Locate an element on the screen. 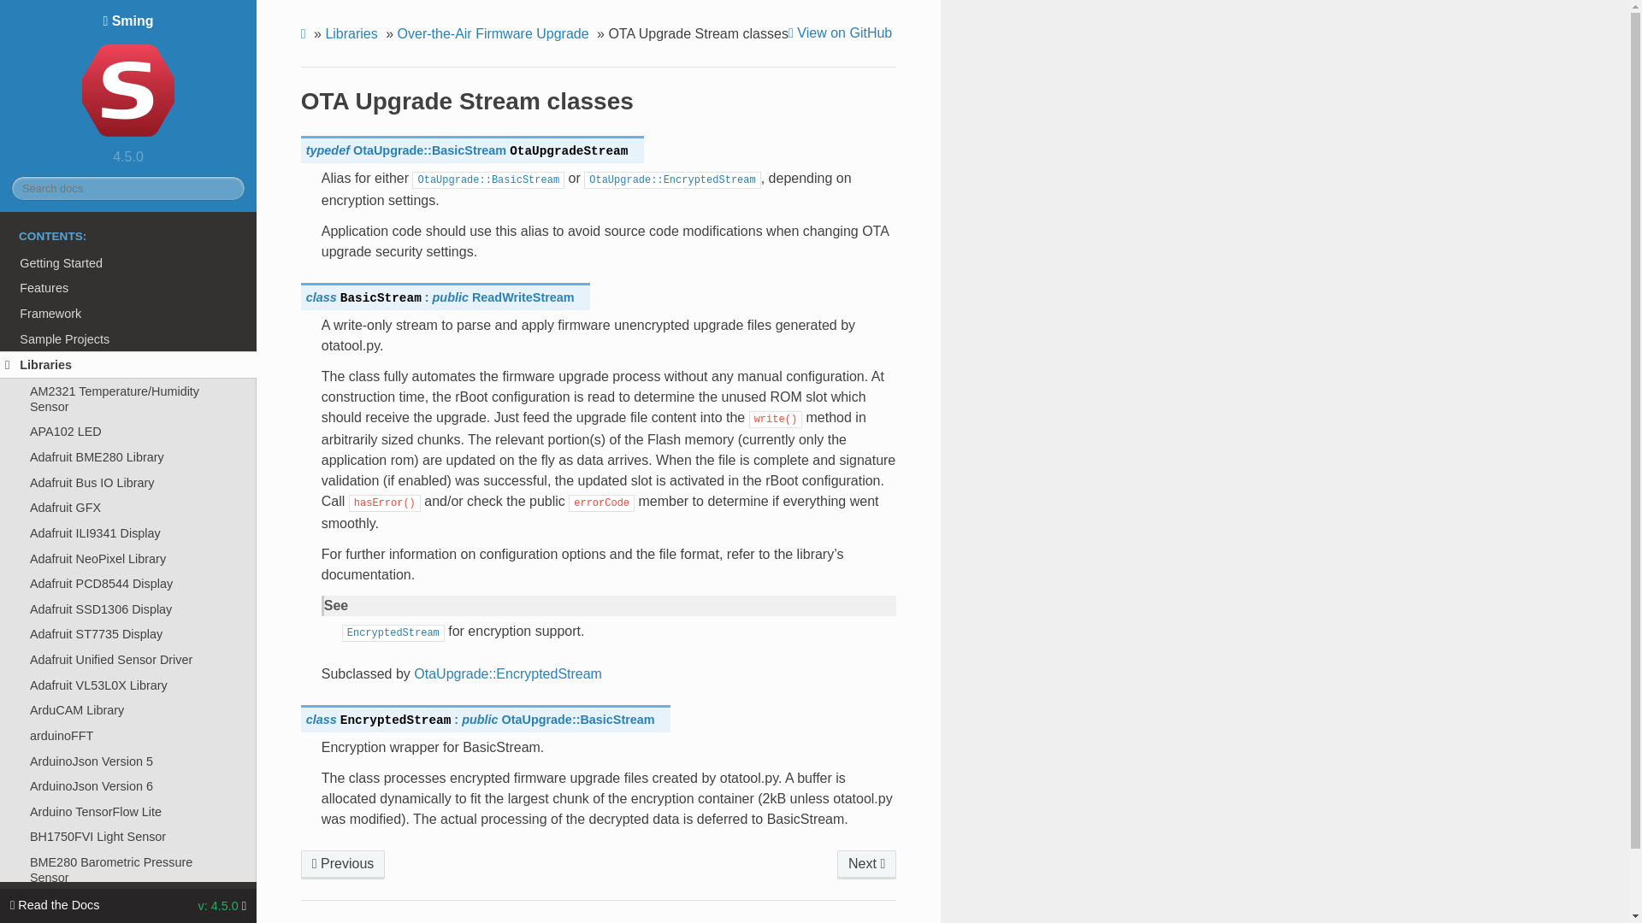 The width and height of the screenshot is (1642, 923). Adafruit VL53L0X Library is located at coordinates (128, 685).